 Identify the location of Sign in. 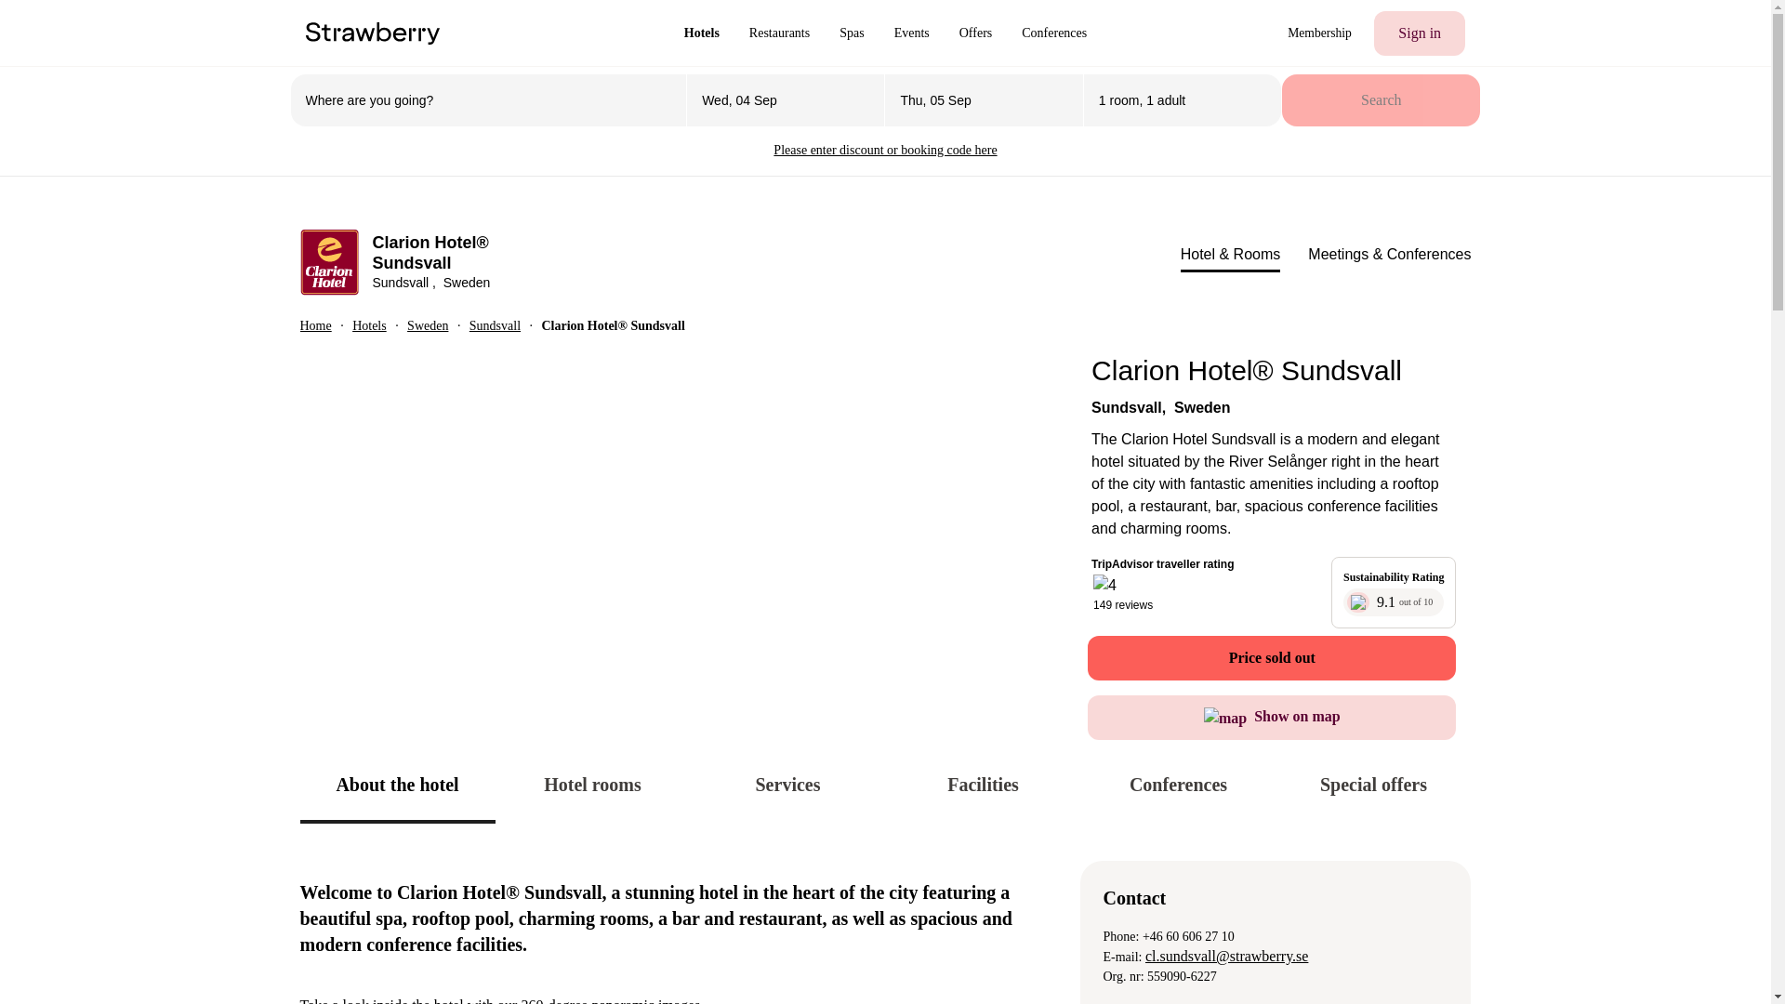
(1420, 33).